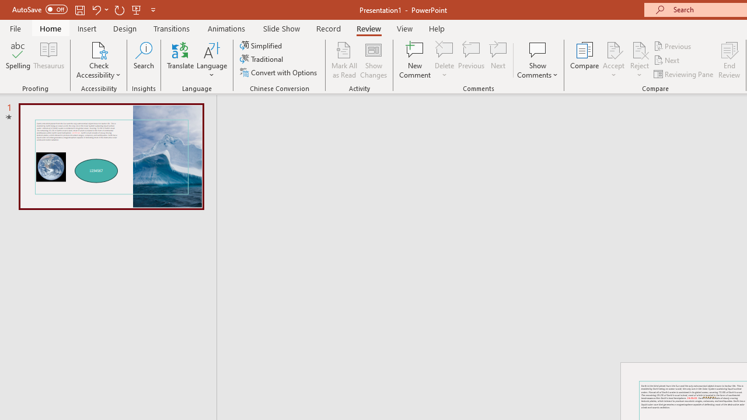 This screenshot has width=747, height=420. Describe the element at coordinates (344, 60) in the screenshot. I see `Mark All as Read` at that location.